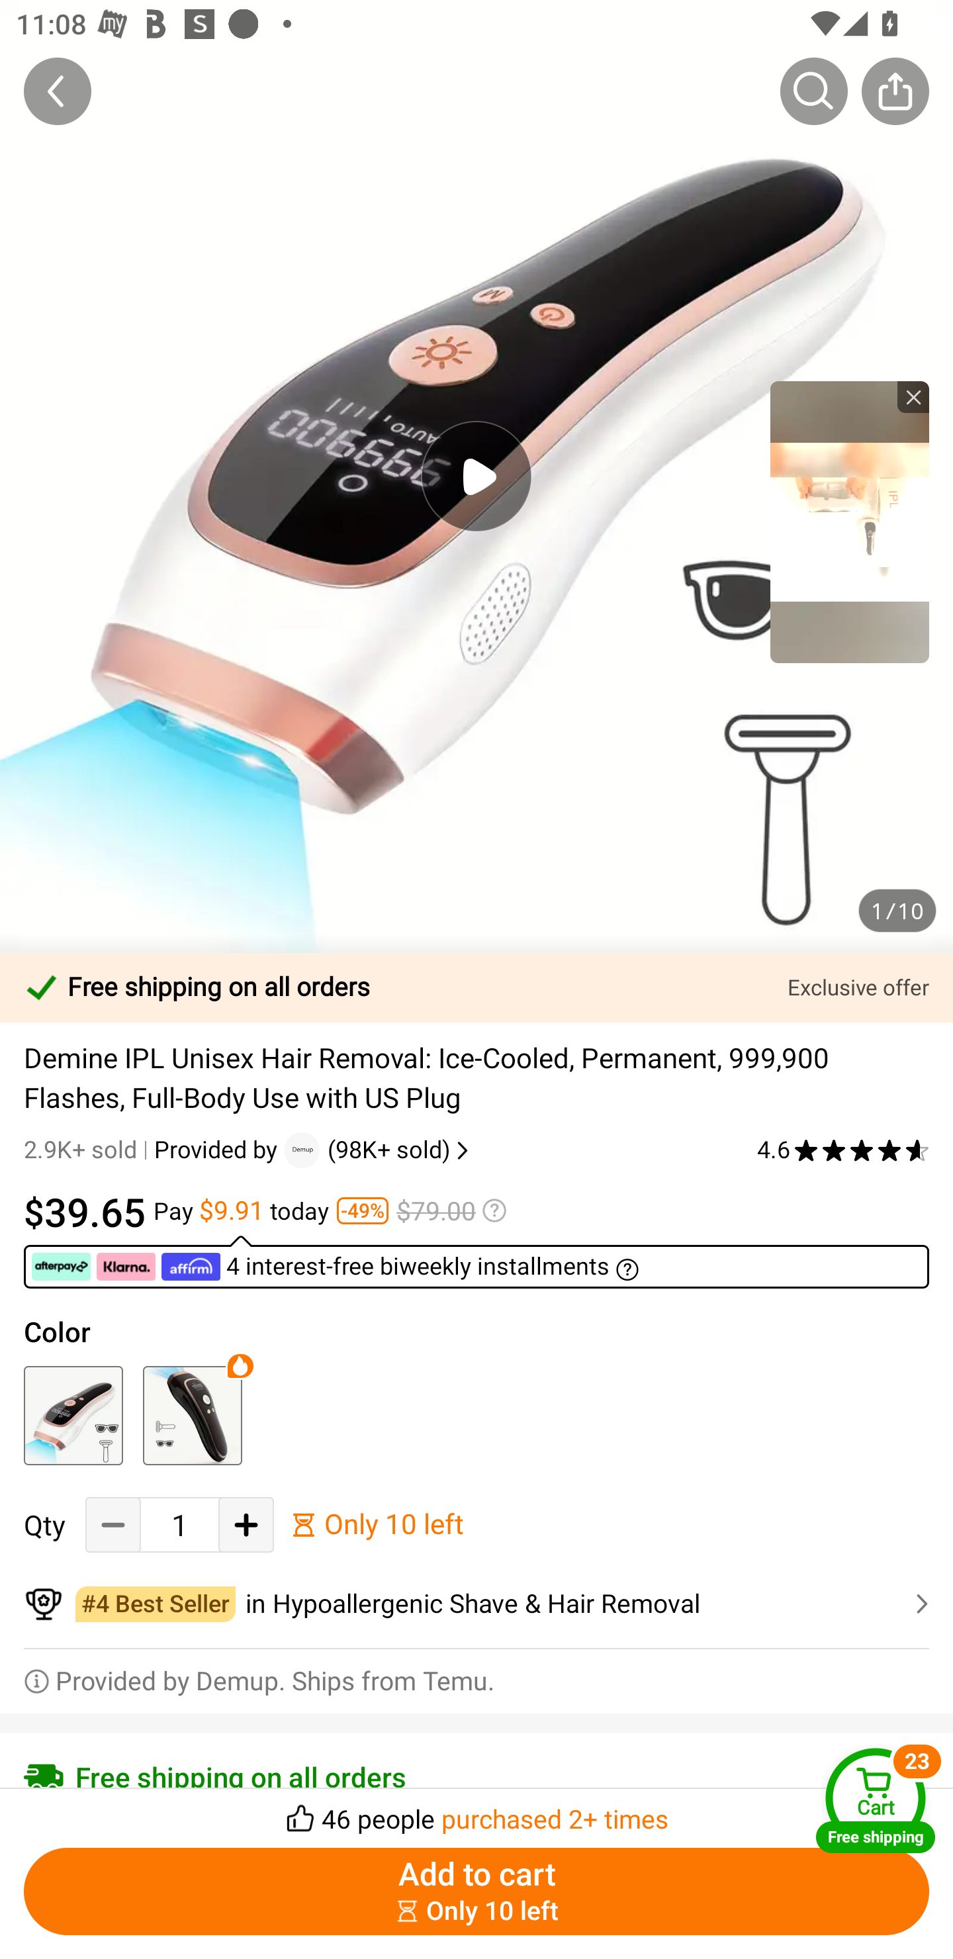 This screenshot has height=1959, width=953. What do you see at coordinates (58, 91) in the screenshot?
I see `Back` at bounding box center [58, 91].